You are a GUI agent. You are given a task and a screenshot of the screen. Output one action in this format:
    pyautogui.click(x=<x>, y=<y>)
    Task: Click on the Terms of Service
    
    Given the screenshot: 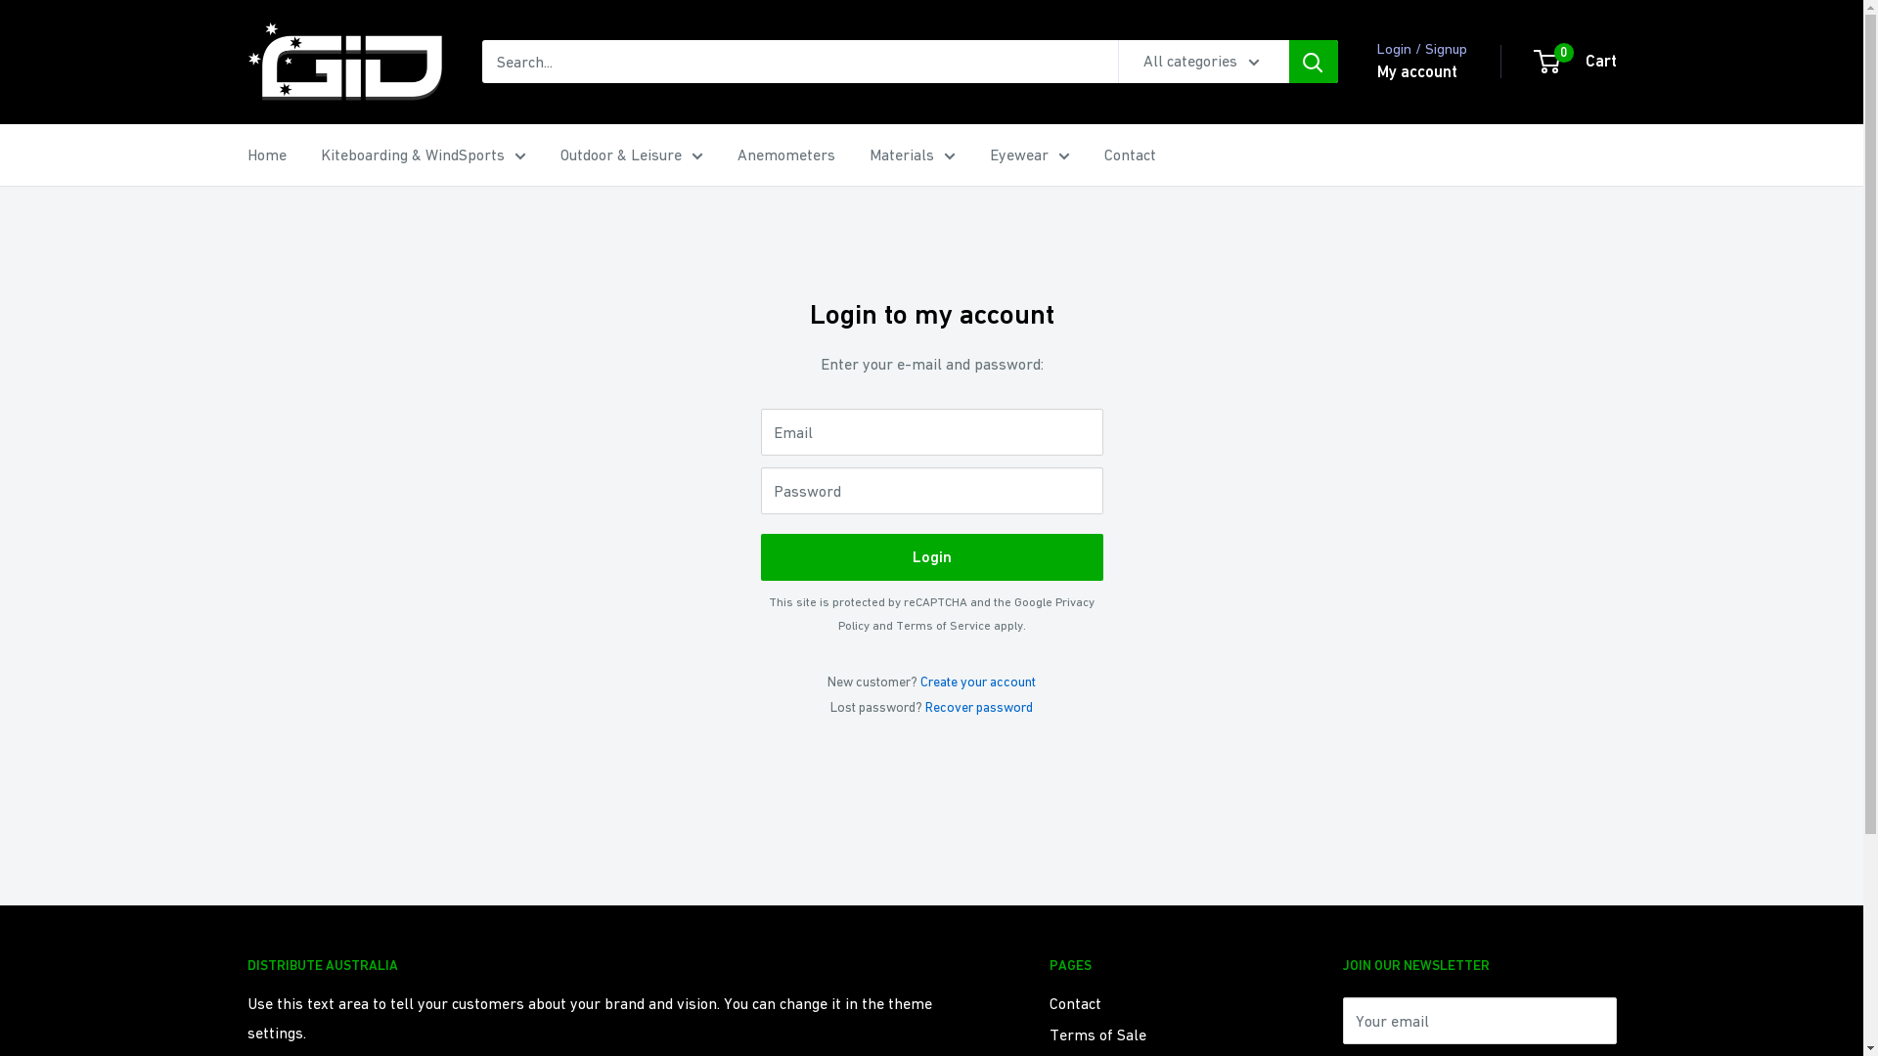 What is the action you would take?
    pyautogui.click(x=943, y=626)
    